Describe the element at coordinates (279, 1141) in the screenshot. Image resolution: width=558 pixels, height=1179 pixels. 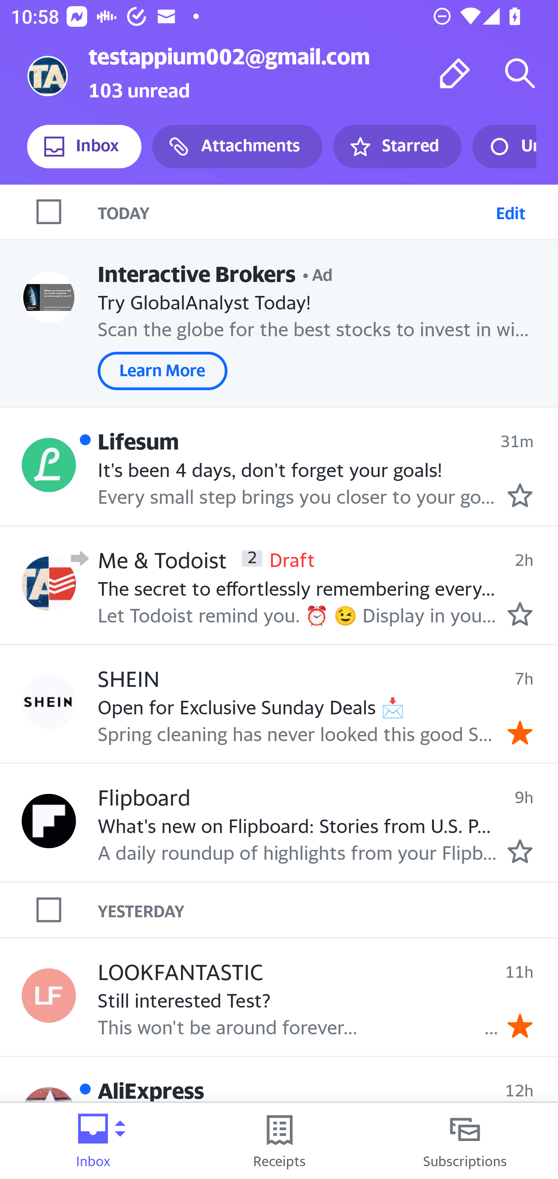
I see `Receipts` at that location.